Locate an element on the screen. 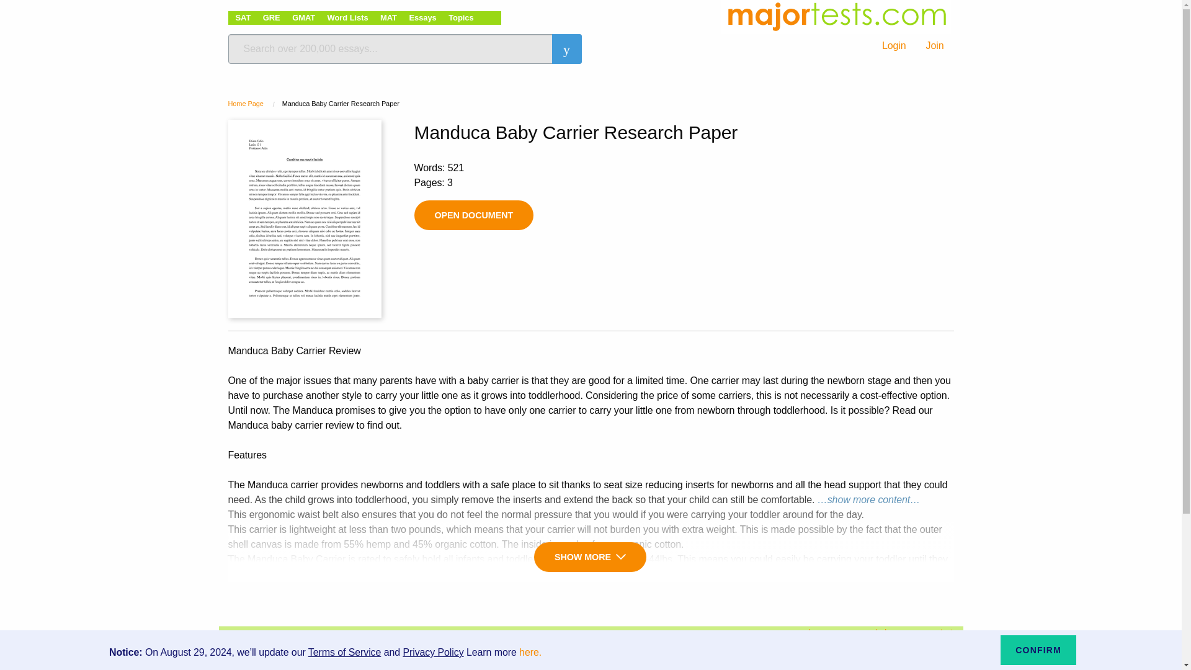 This screenshot has height=670, width=1191. help is located at coordinates (870, 632).